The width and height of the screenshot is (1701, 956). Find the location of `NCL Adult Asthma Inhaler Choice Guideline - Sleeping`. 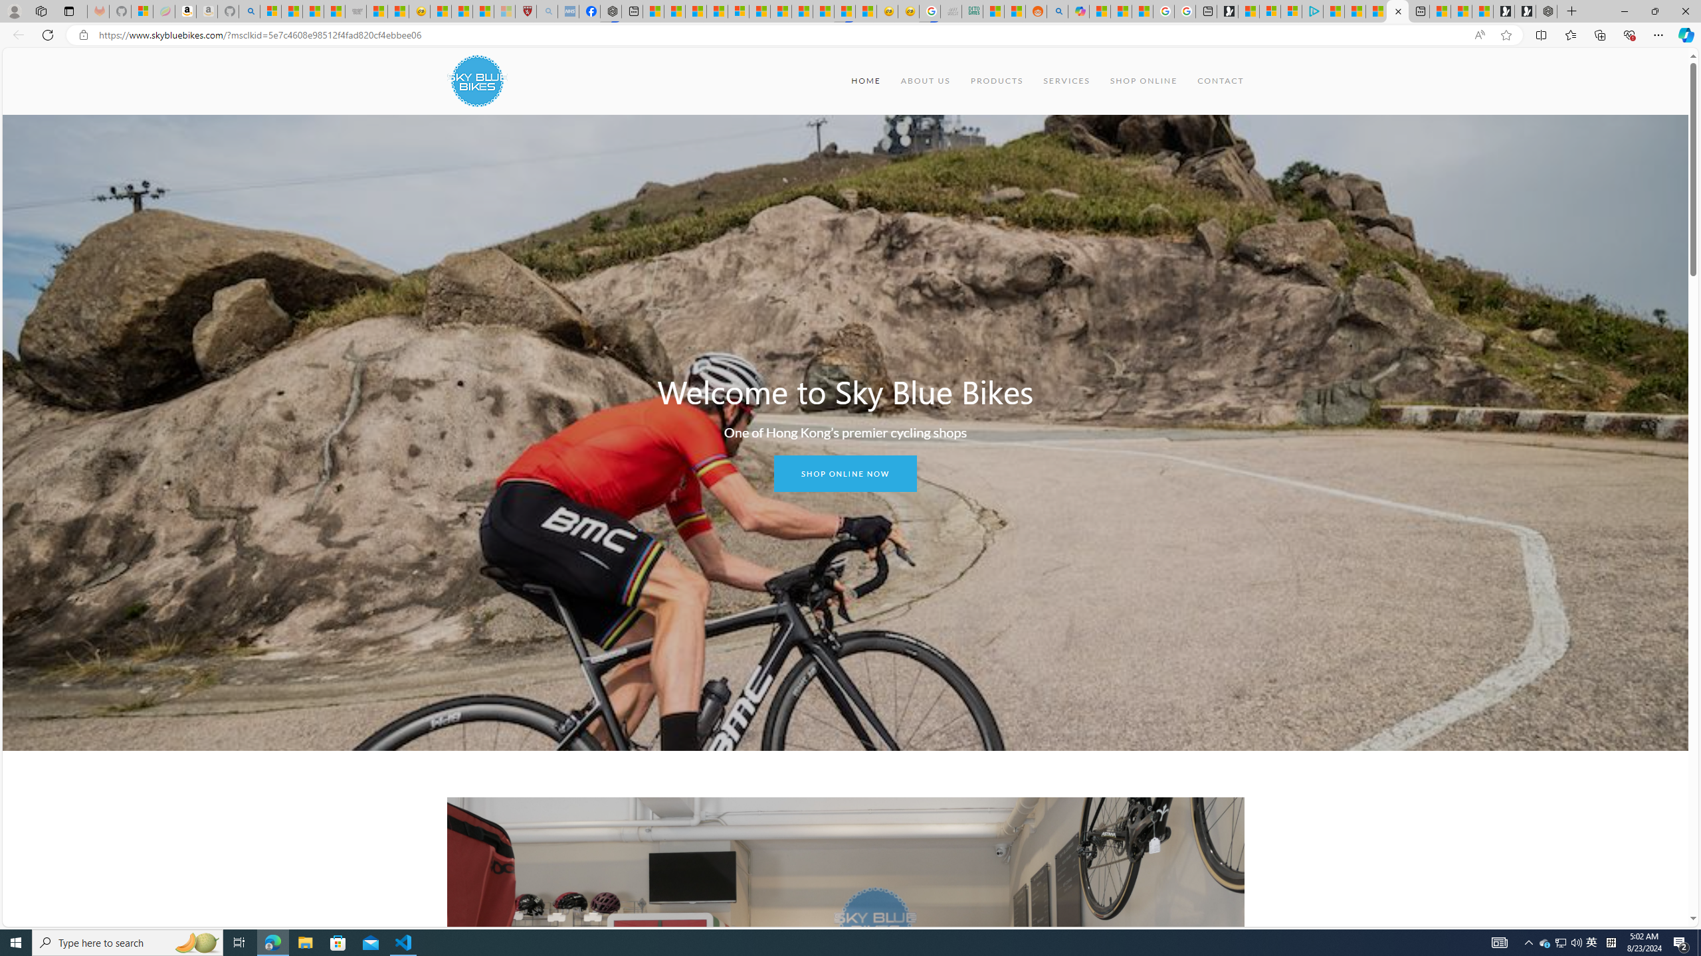

NCL Adult Asthma Inhaler Choice Guideline - Sleeping is located at coordinates (569, 11).